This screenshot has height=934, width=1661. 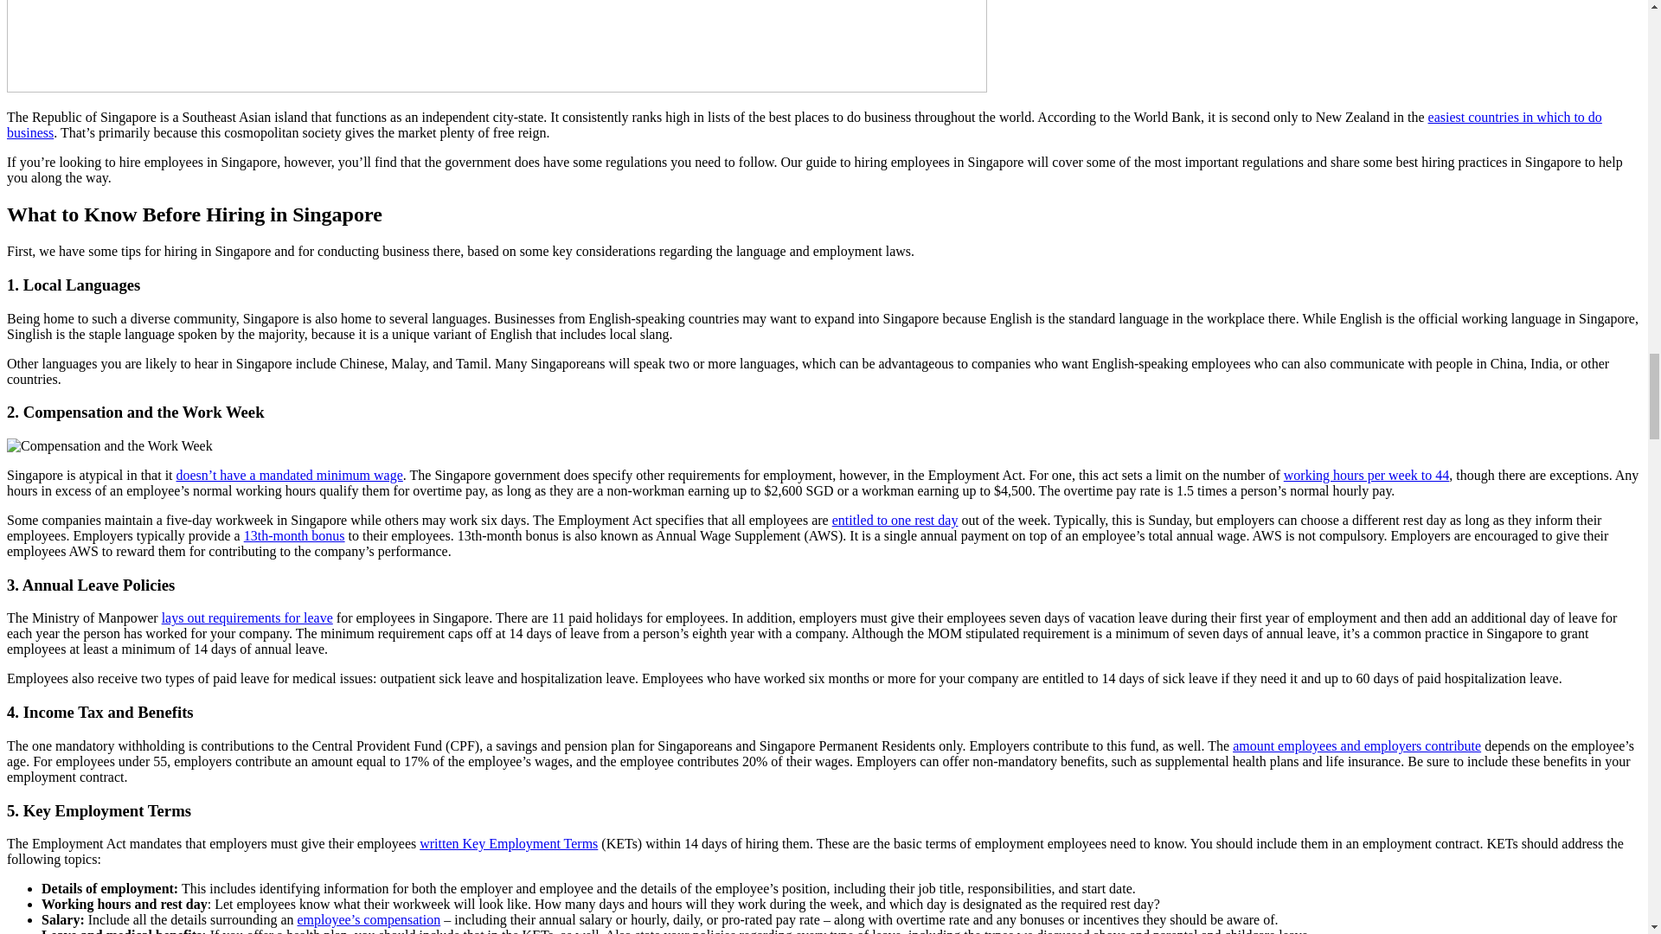 What do you see at coordinates (247, 617) in the screenshot?
I see `lays out requirements for leave` at bounding box center [247, 617].